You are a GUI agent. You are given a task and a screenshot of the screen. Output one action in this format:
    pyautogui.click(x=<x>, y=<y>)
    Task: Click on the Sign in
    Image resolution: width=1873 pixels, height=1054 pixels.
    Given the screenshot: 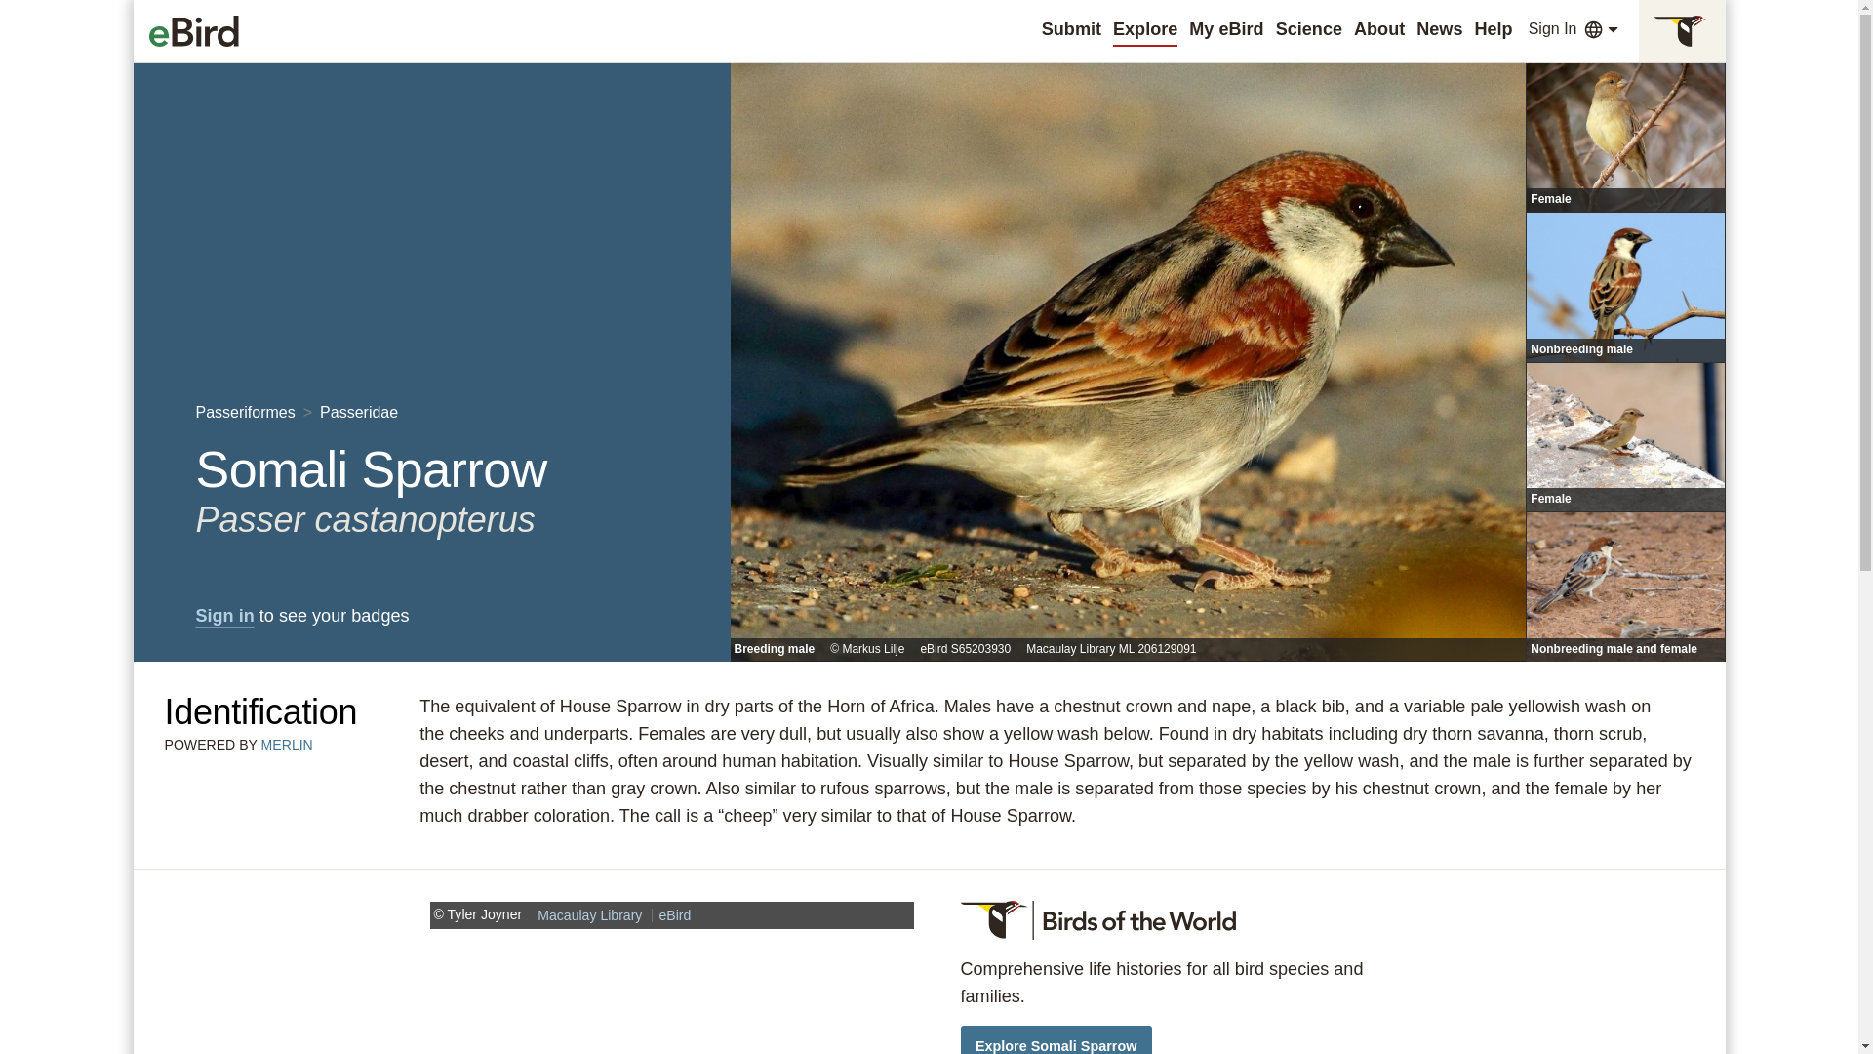 What is the action you would take?
    pyautogui.click(x=223, y=616)
    